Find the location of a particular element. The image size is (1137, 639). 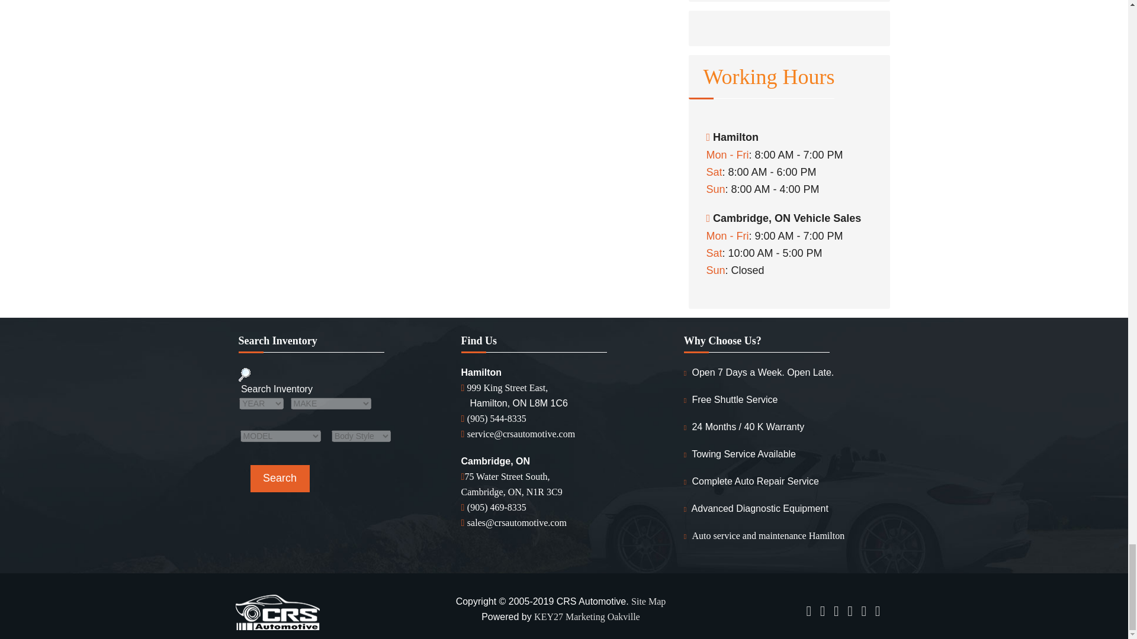

CRS Automotive Stoney Creek car sale logo is located at coordinates (277, 611).